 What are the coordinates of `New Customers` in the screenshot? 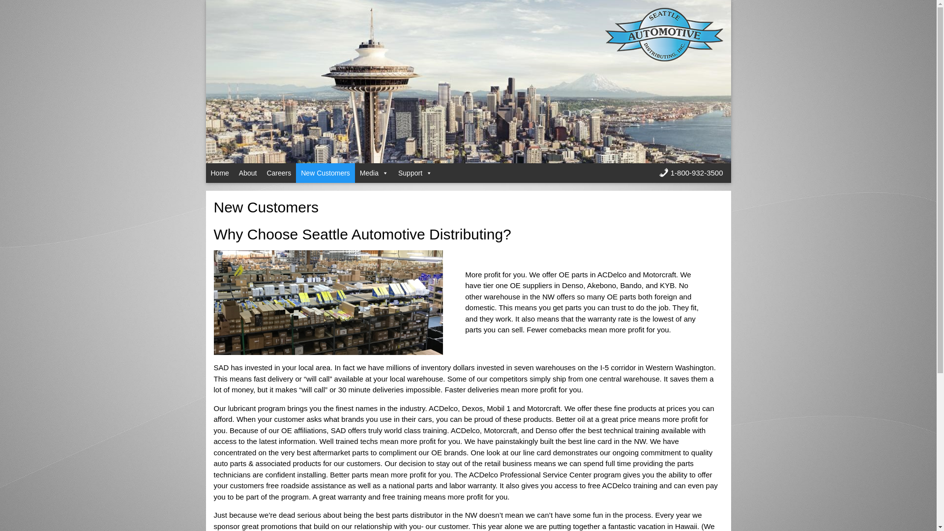 It's located at (325, 173).